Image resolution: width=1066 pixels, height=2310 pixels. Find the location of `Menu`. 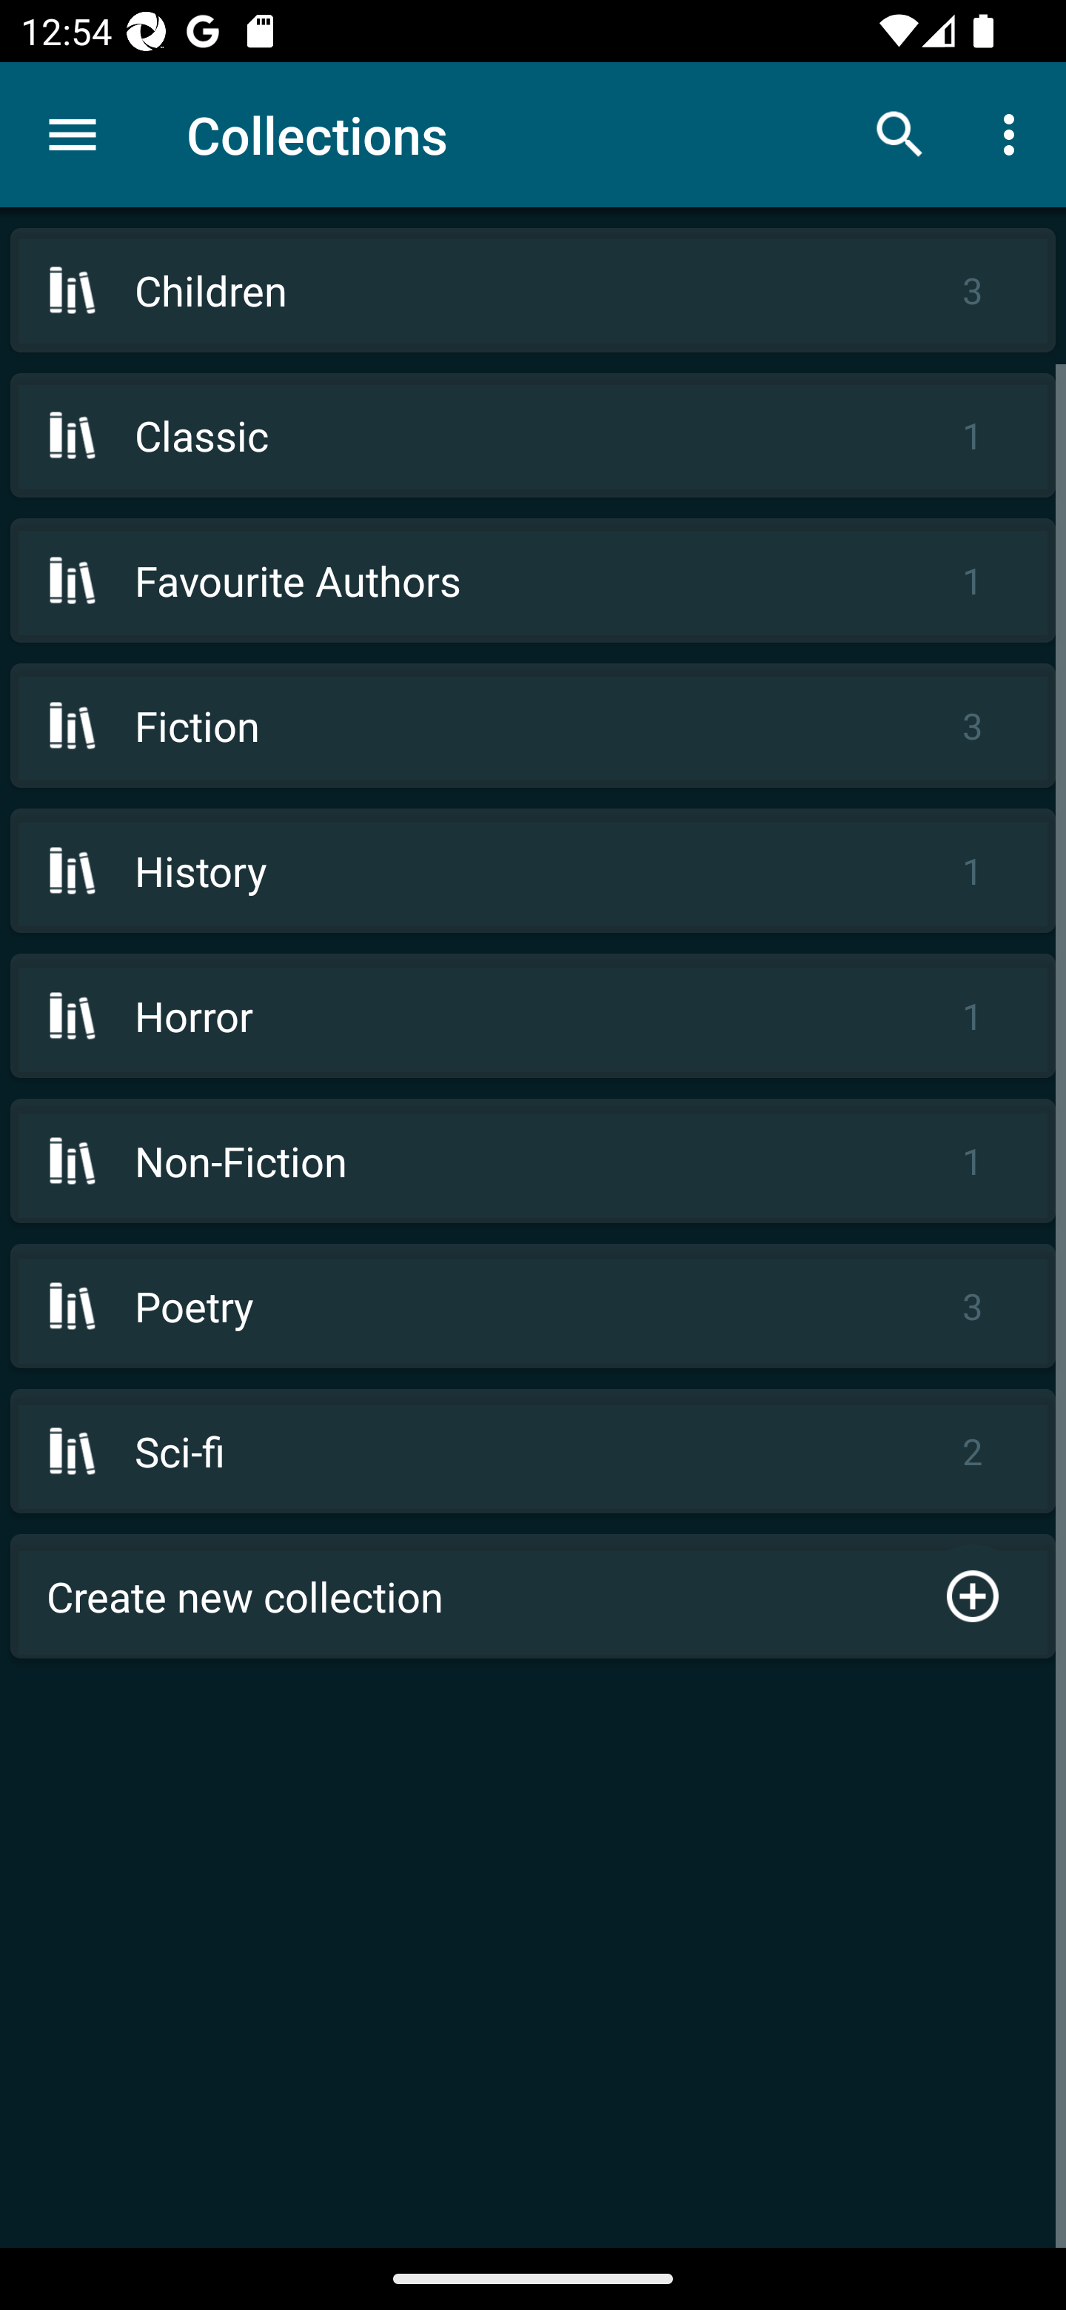

Menu is located at coordinates (73, 135).